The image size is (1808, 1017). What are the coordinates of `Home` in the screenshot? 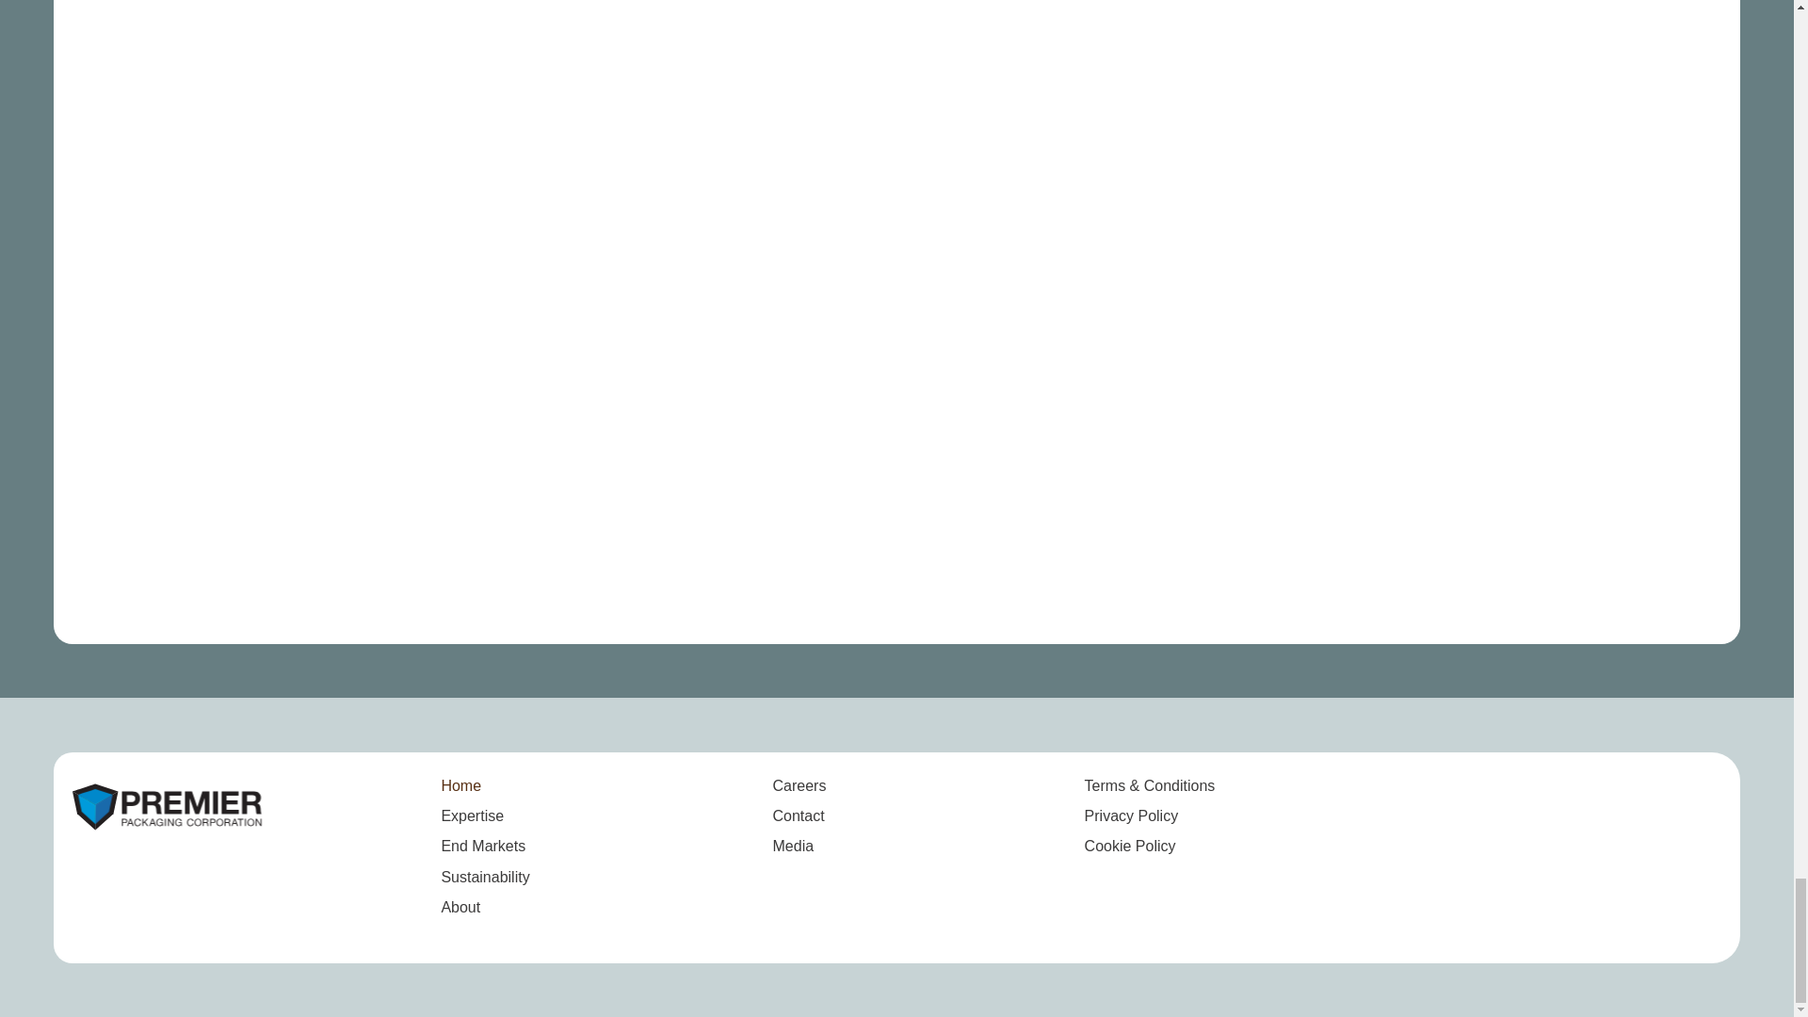 It's located at (524, 785).